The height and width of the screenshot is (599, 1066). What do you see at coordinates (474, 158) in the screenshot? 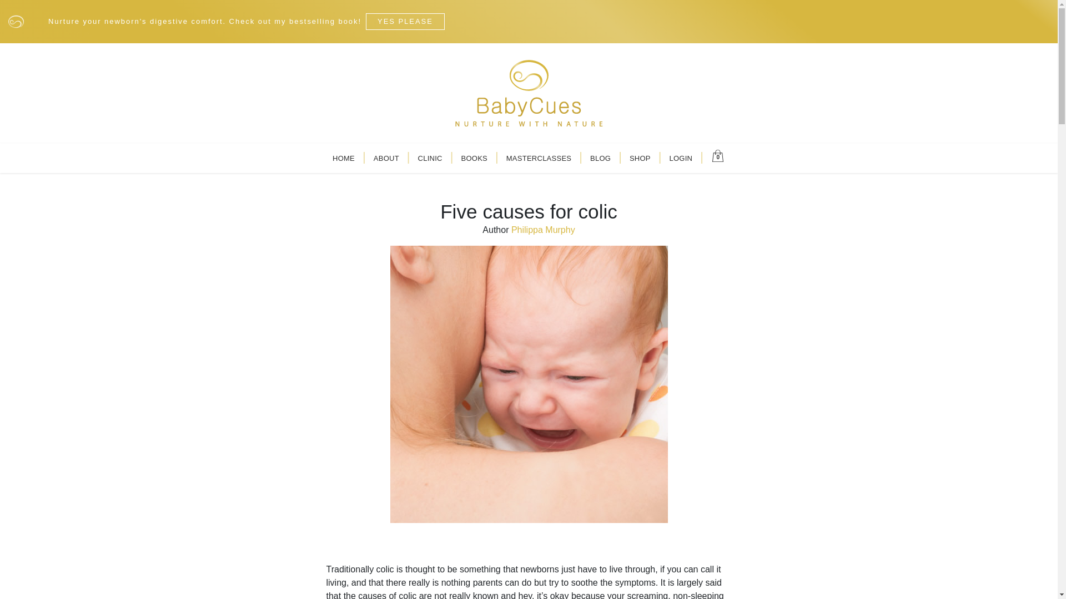
I see `BOOKS` at bounding box center [474, 158].